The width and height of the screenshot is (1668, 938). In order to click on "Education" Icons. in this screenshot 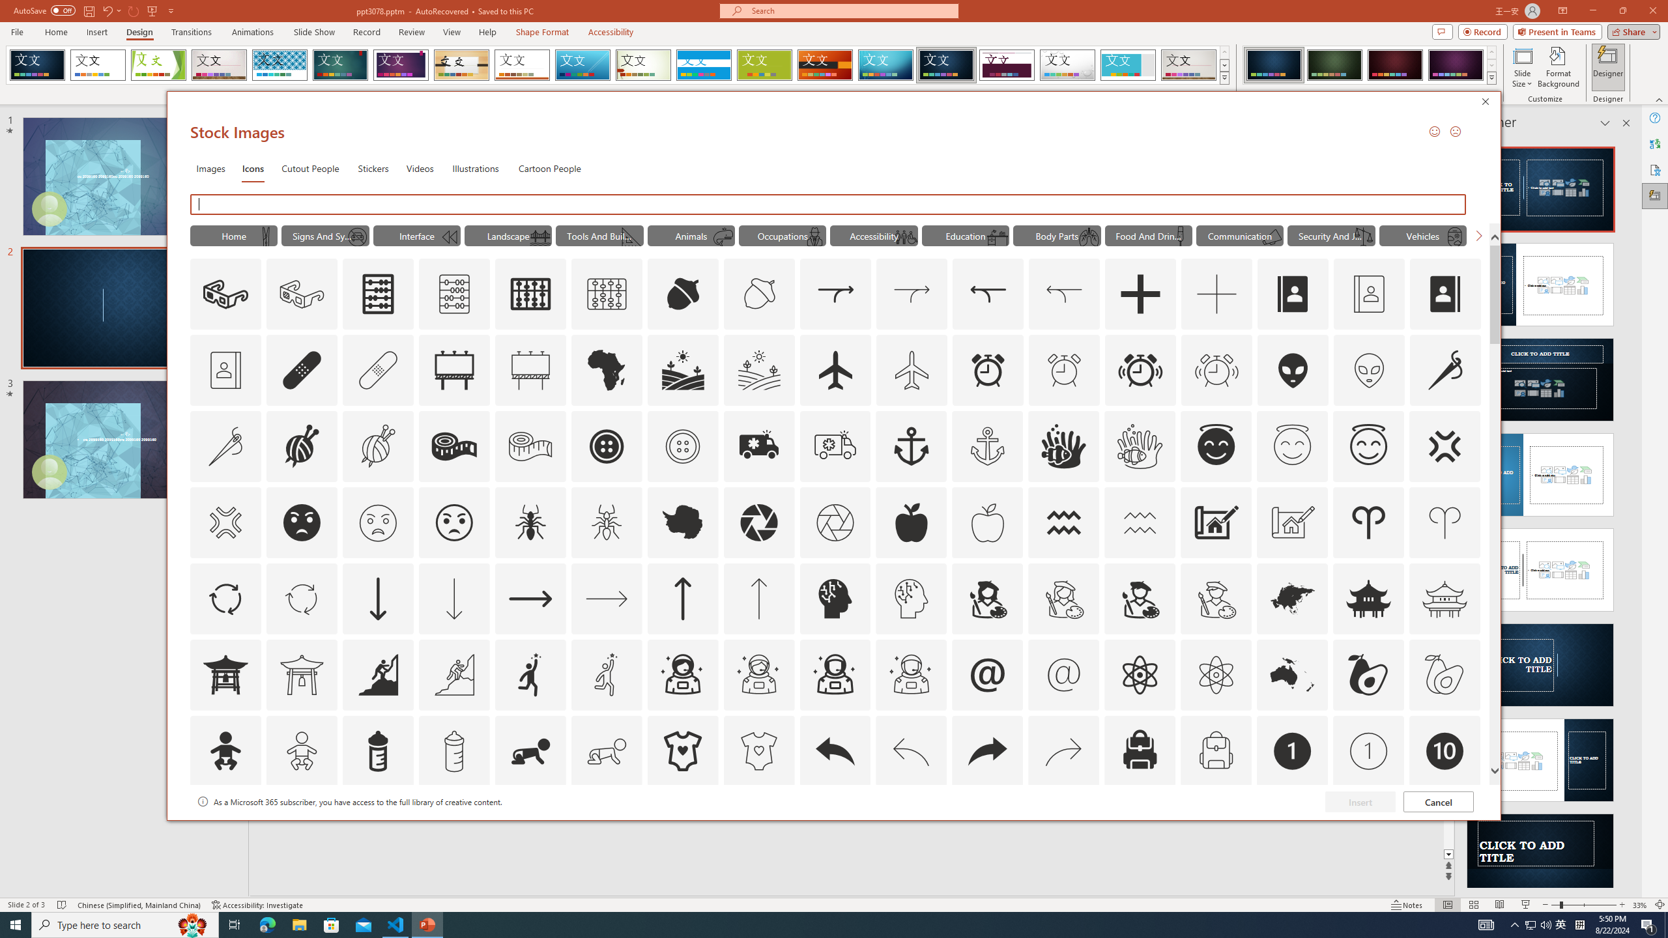, I will do `click(966, 235)`.